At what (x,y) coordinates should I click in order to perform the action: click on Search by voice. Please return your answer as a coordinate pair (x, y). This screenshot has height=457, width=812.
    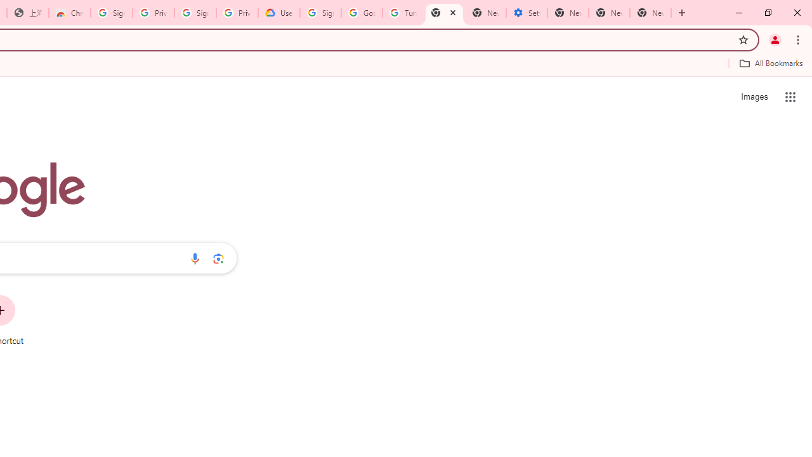
    Looking at the image, I should click on (195, 258).